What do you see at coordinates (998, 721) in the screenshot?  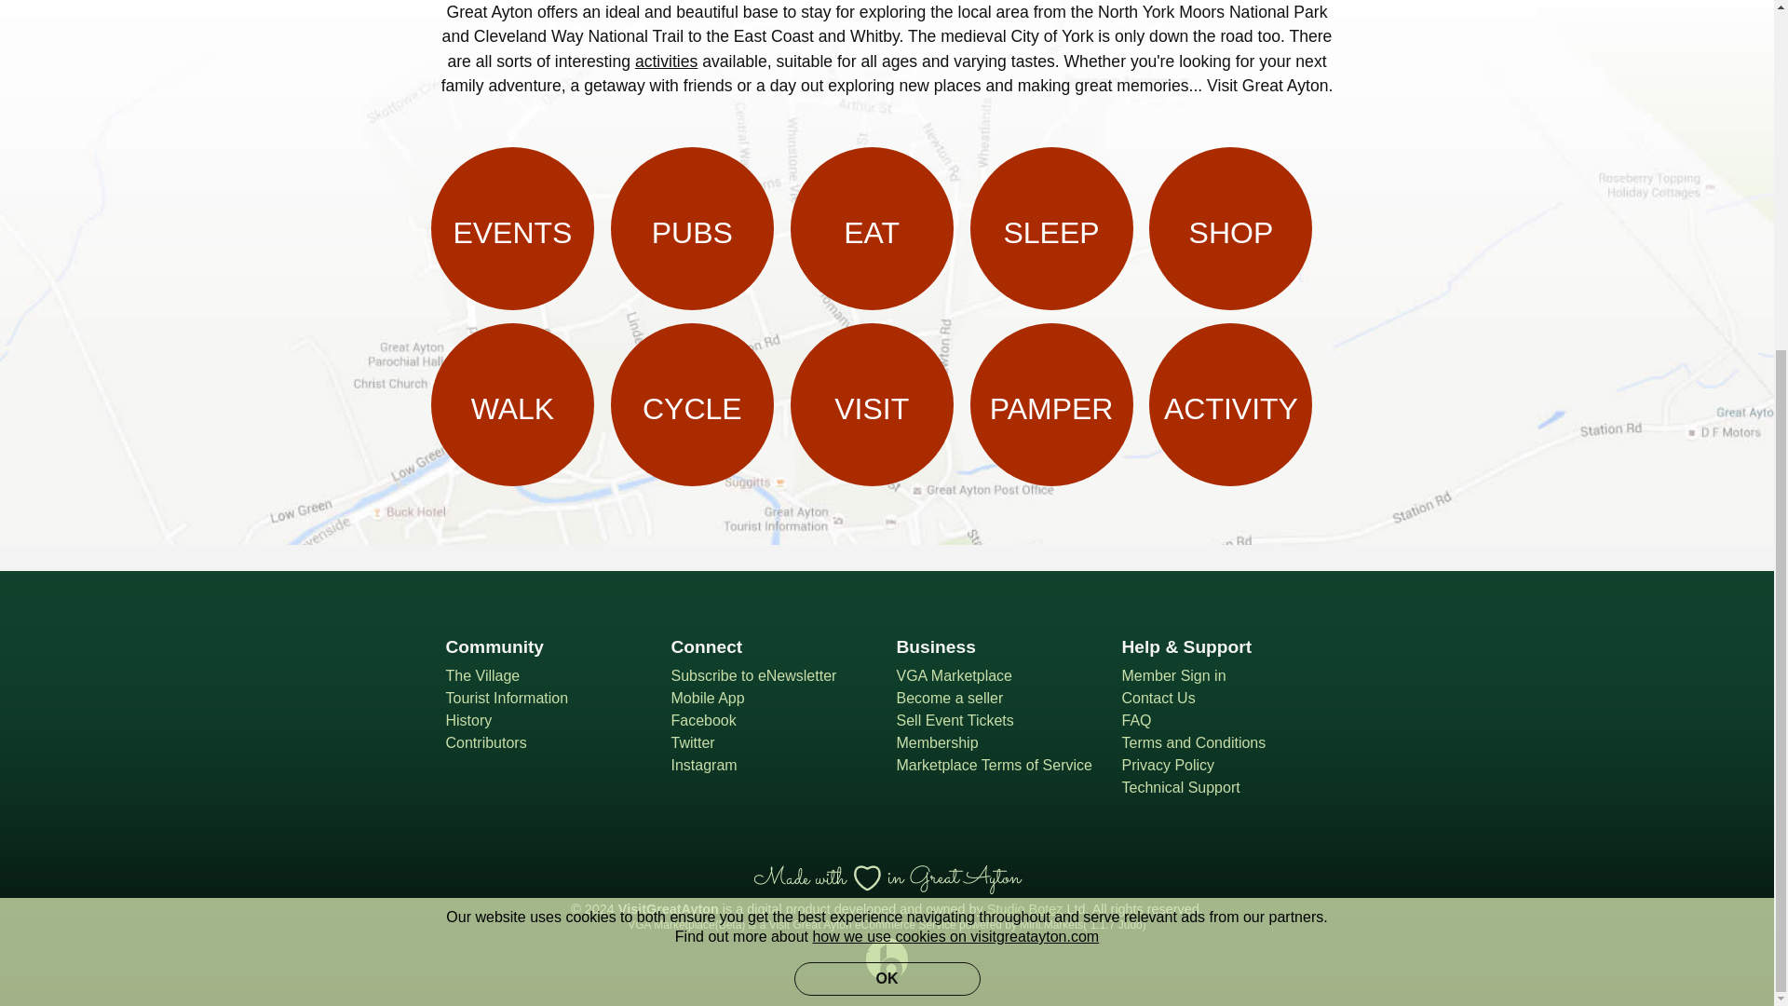 I see `Sell Event Tickets` at bounding box center [998, 721].